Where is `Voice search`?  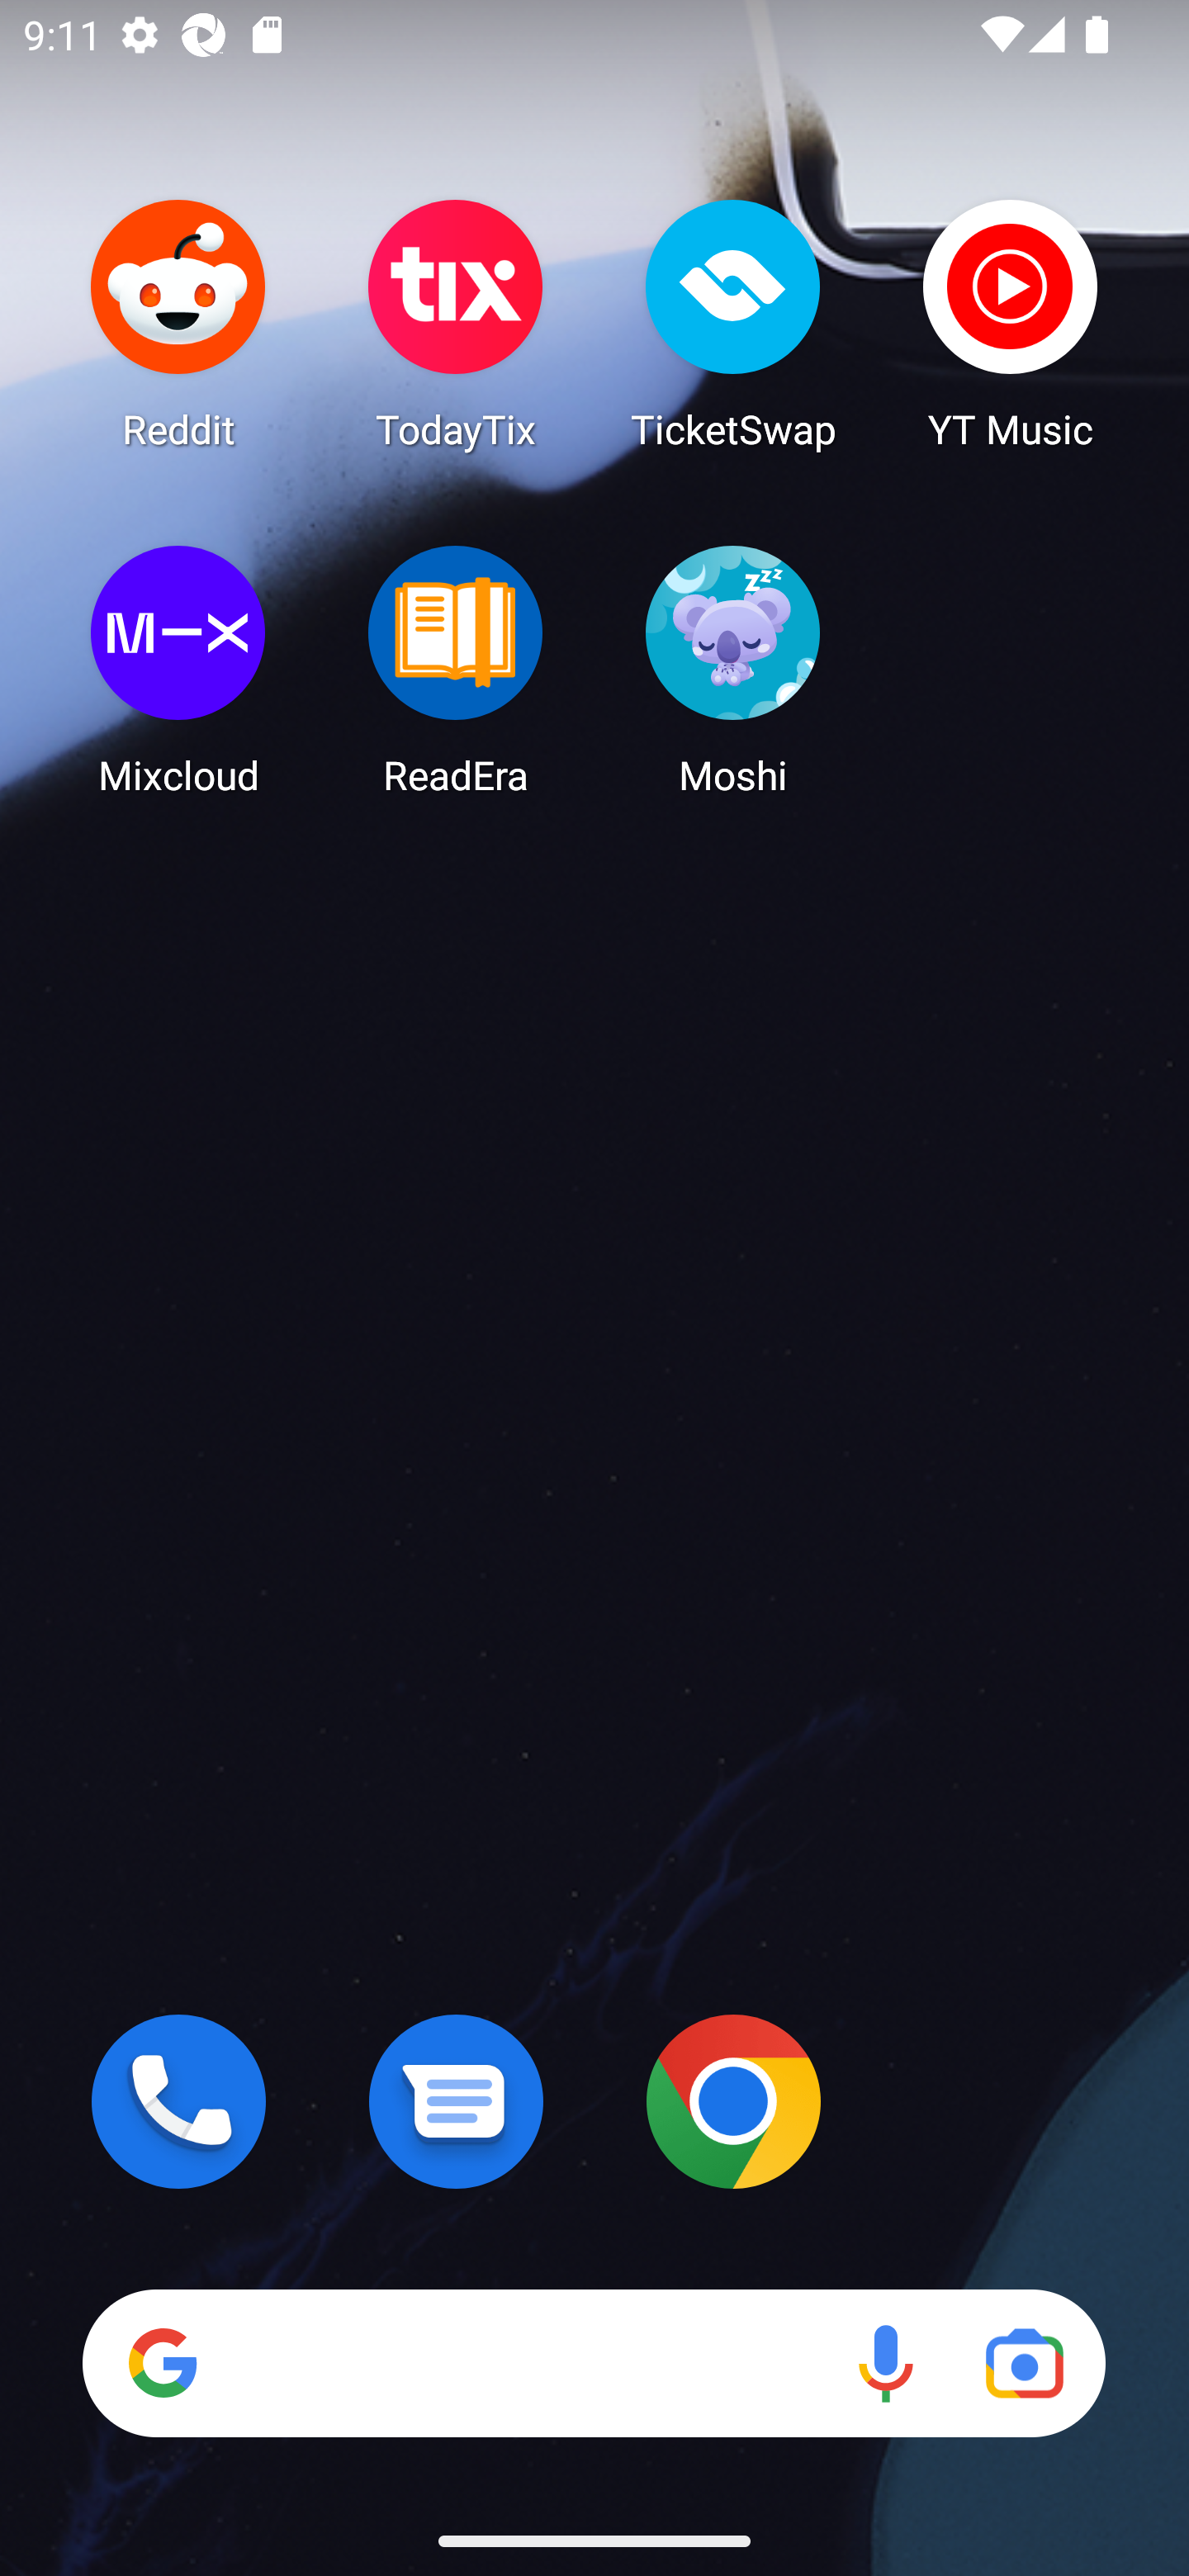 Voice search is located at coordinates (885, 2363).